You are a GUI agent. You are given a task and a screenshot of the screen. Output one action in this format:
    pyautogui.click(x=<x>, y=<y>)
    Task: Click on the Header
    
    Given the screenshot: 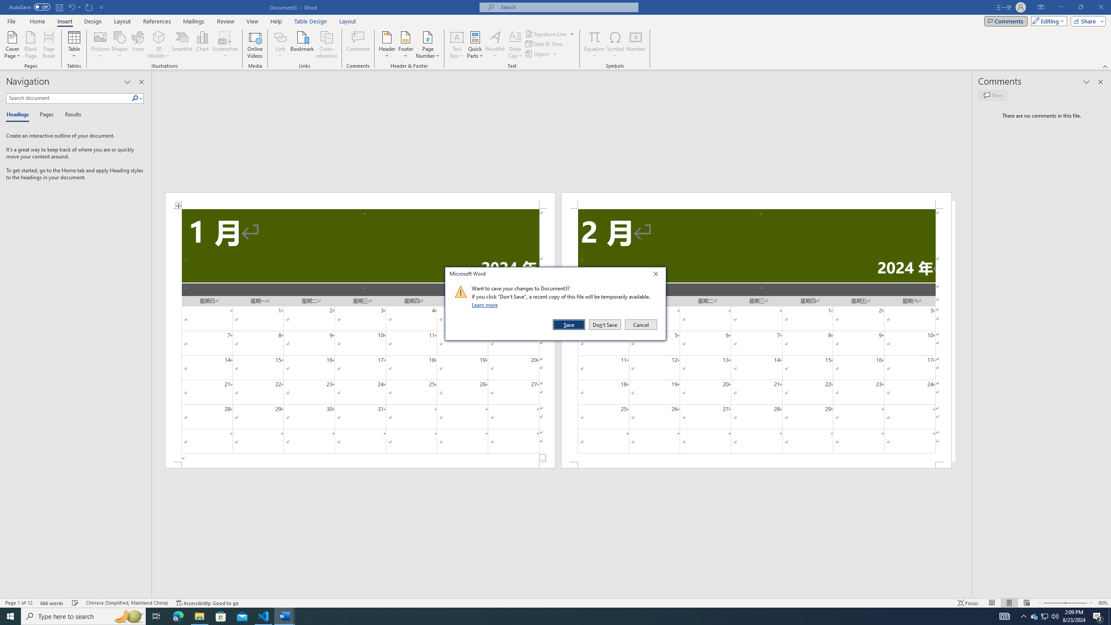 What is the action you would take?
    pyautogui.click(x=387, y=45)
    